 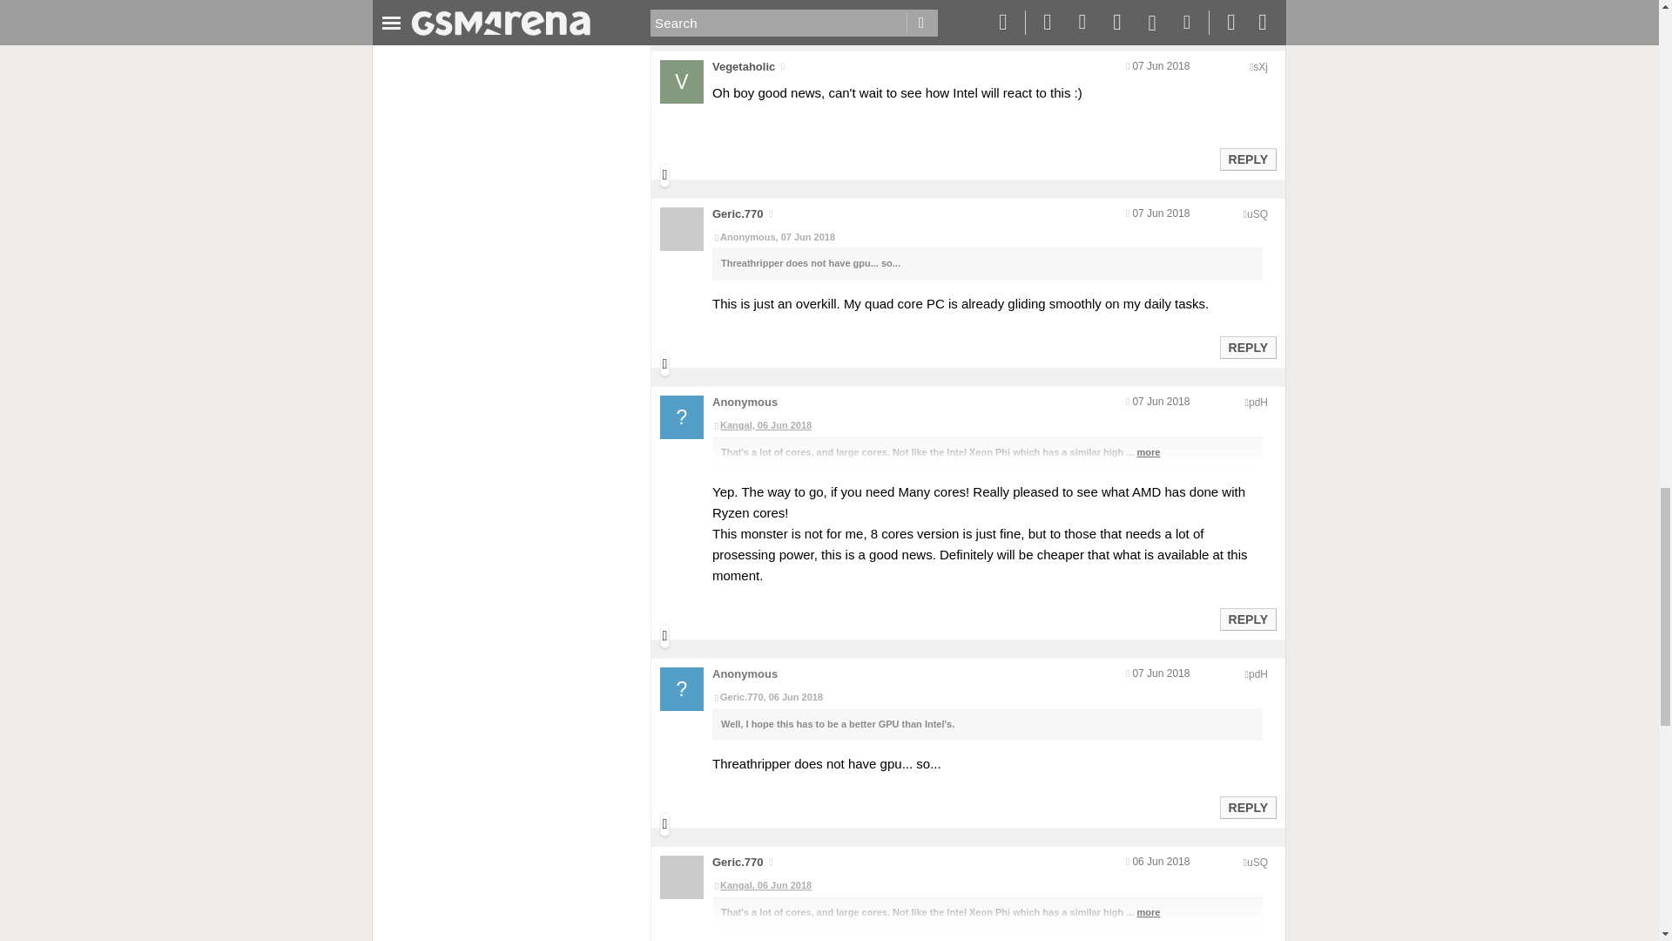 What do you see at coordinates (1257, 213) in the screenshot?
I see `Encoded anonymized location` at bounding box center [1257, 213].